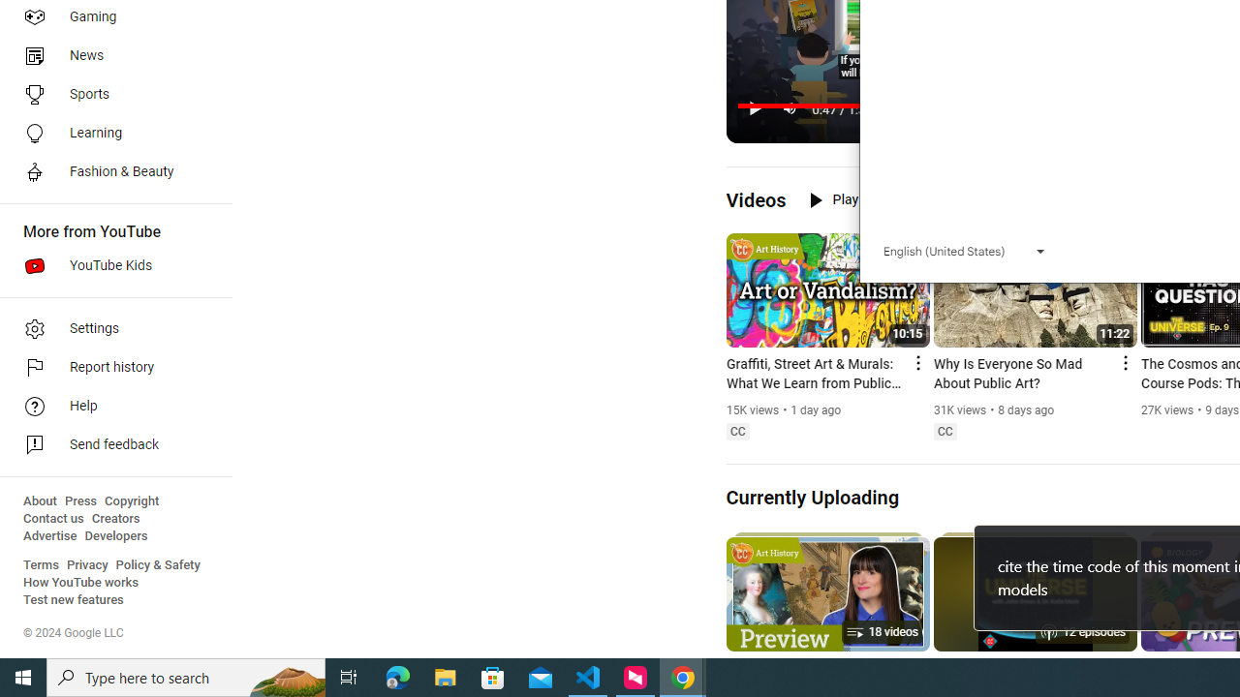 This screenshot has width=1240, height=697. What do you see at coordinates (158, 565) in the screenshot?
I see `Policy & Safety` at bounding box center [158, 565].